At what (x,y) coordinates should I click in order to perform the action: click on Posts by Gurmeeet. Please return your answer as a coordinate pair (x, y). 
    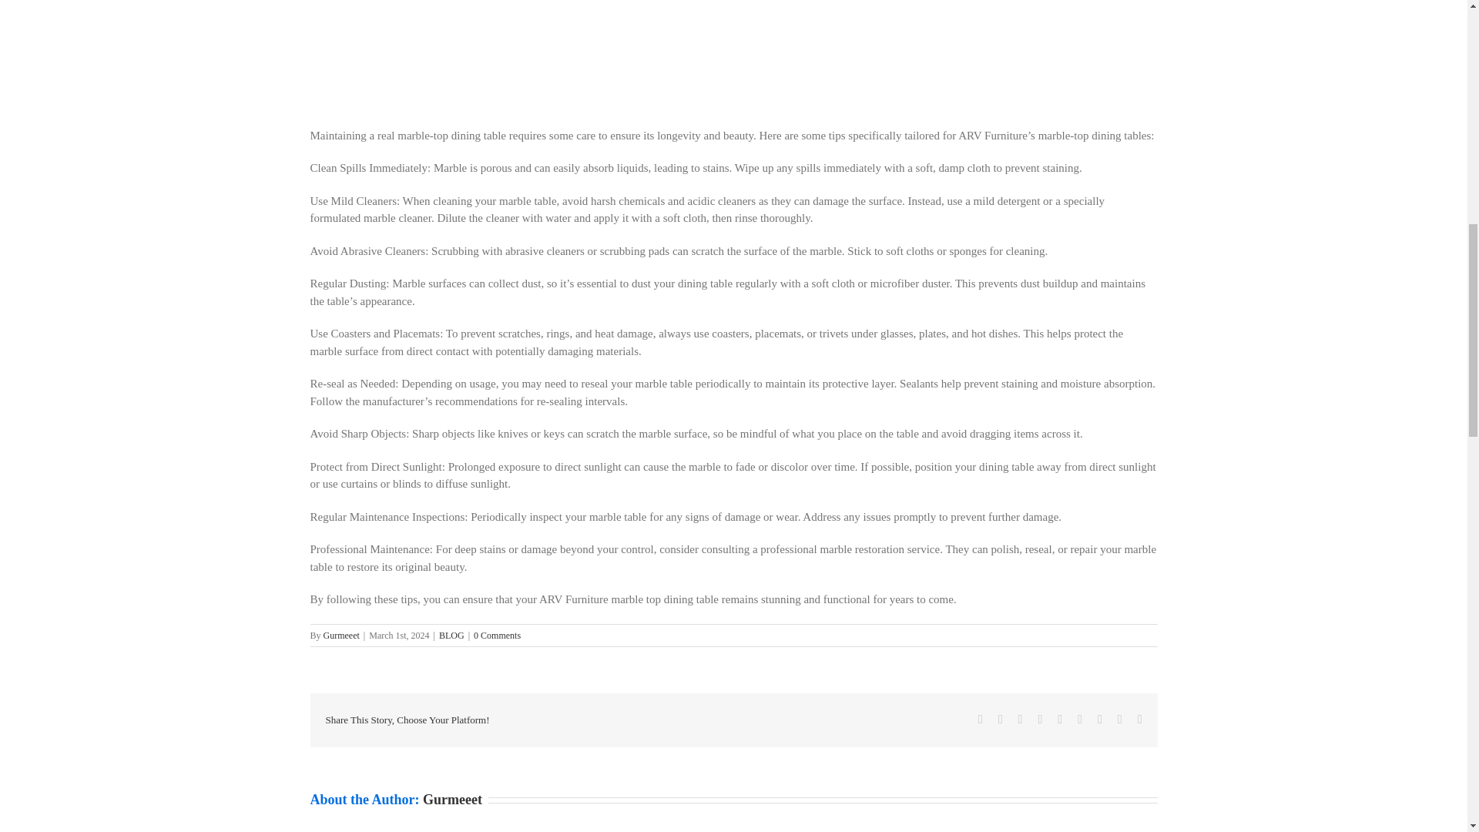
    Looking at the image, I should click on (341, 635).